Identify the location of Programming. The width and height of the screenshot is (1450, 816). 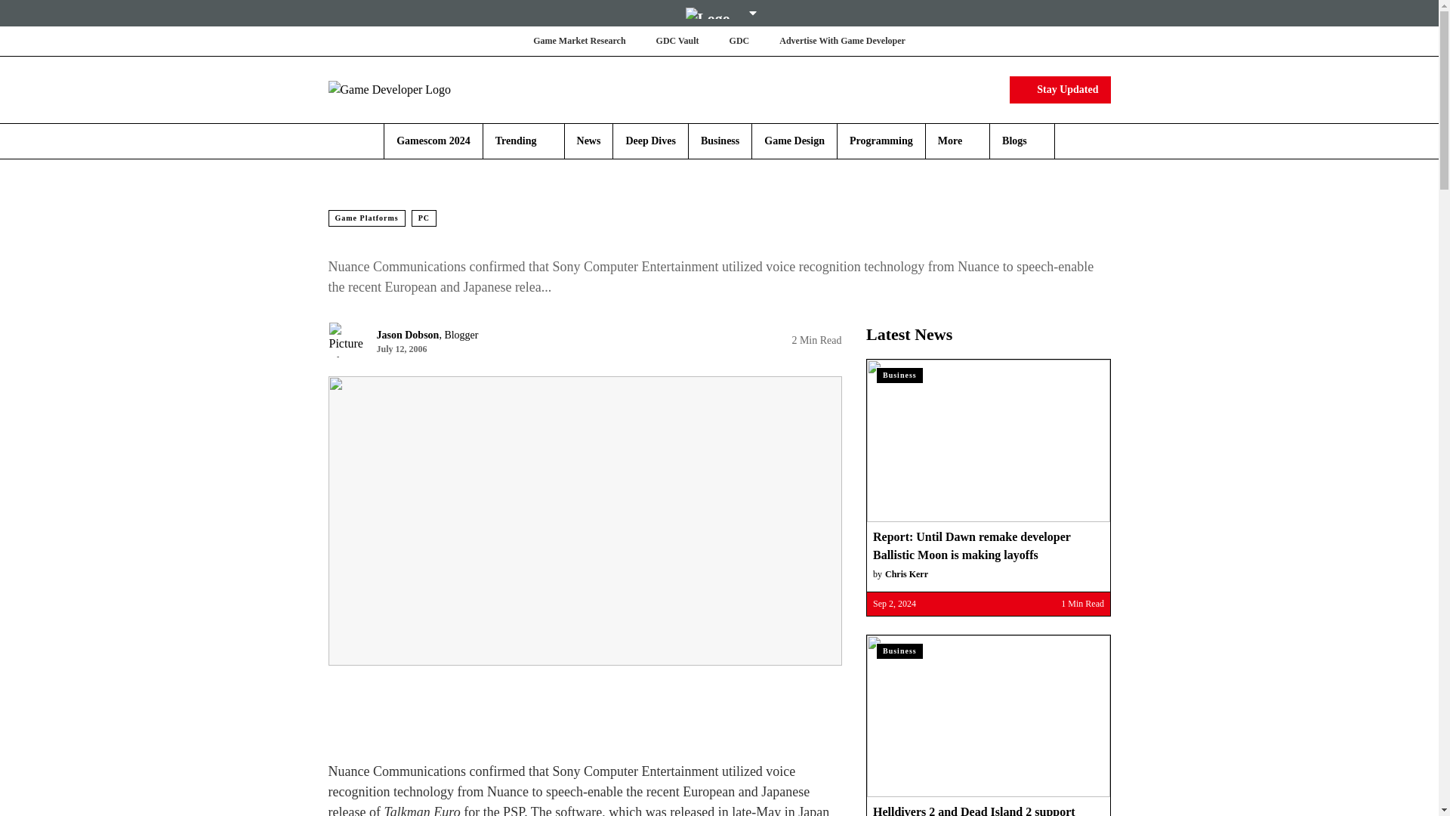
(881, 141).